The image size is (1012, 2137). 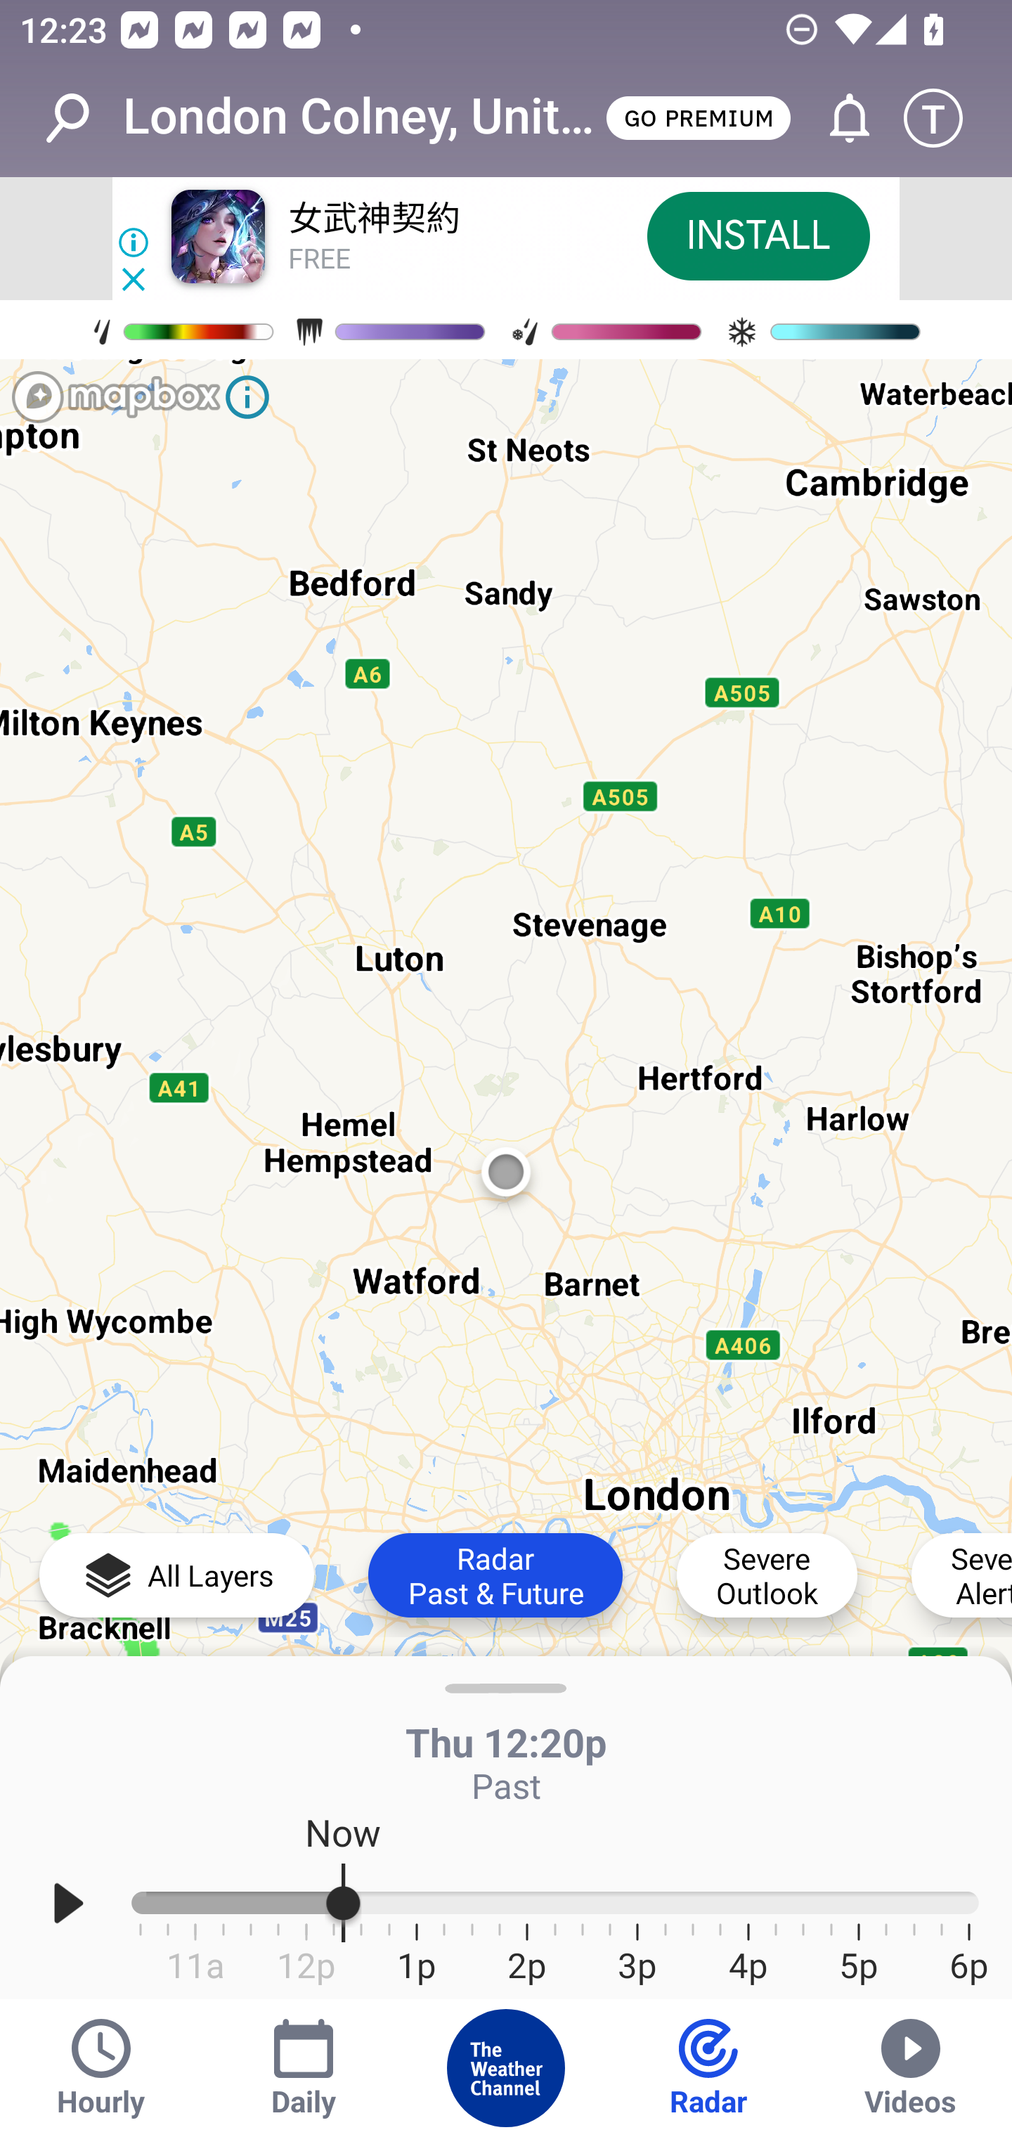 I want to click on Hourly Tab Hourly, so click(x=101, y=2068).